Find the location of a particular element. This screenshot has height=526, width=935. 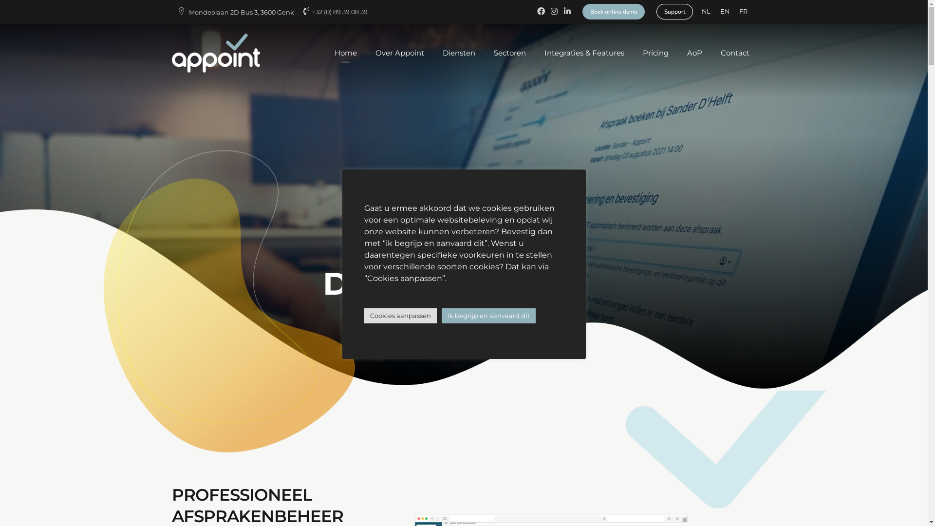

Over Appoint is located at coordinates (399, 53).